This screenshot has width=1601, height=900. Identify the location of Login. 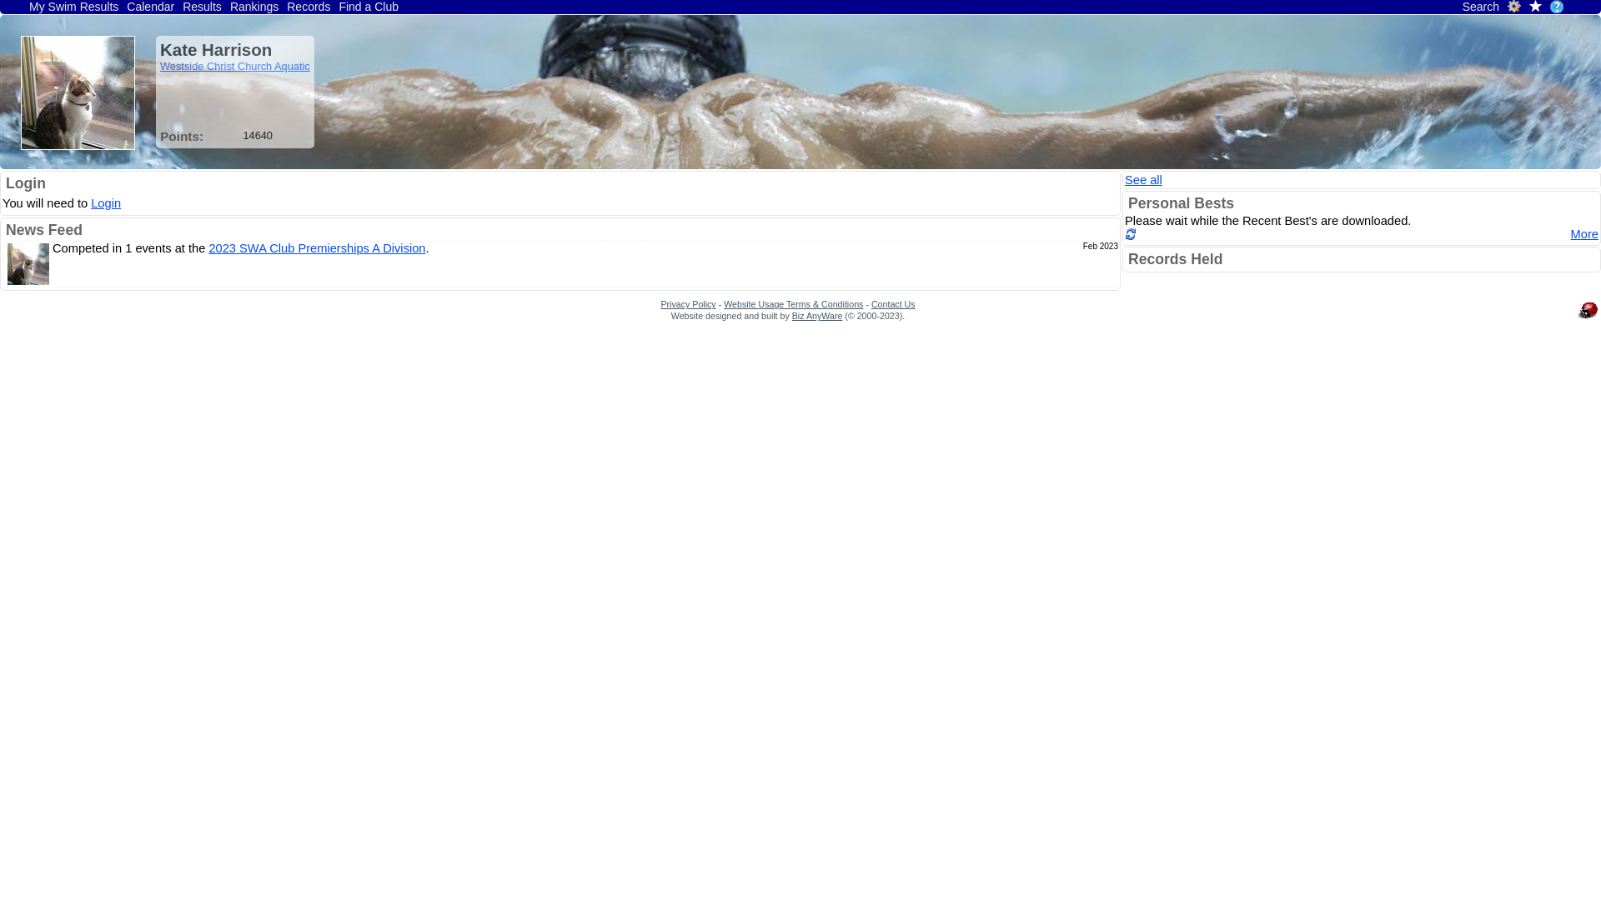
(106, 203).